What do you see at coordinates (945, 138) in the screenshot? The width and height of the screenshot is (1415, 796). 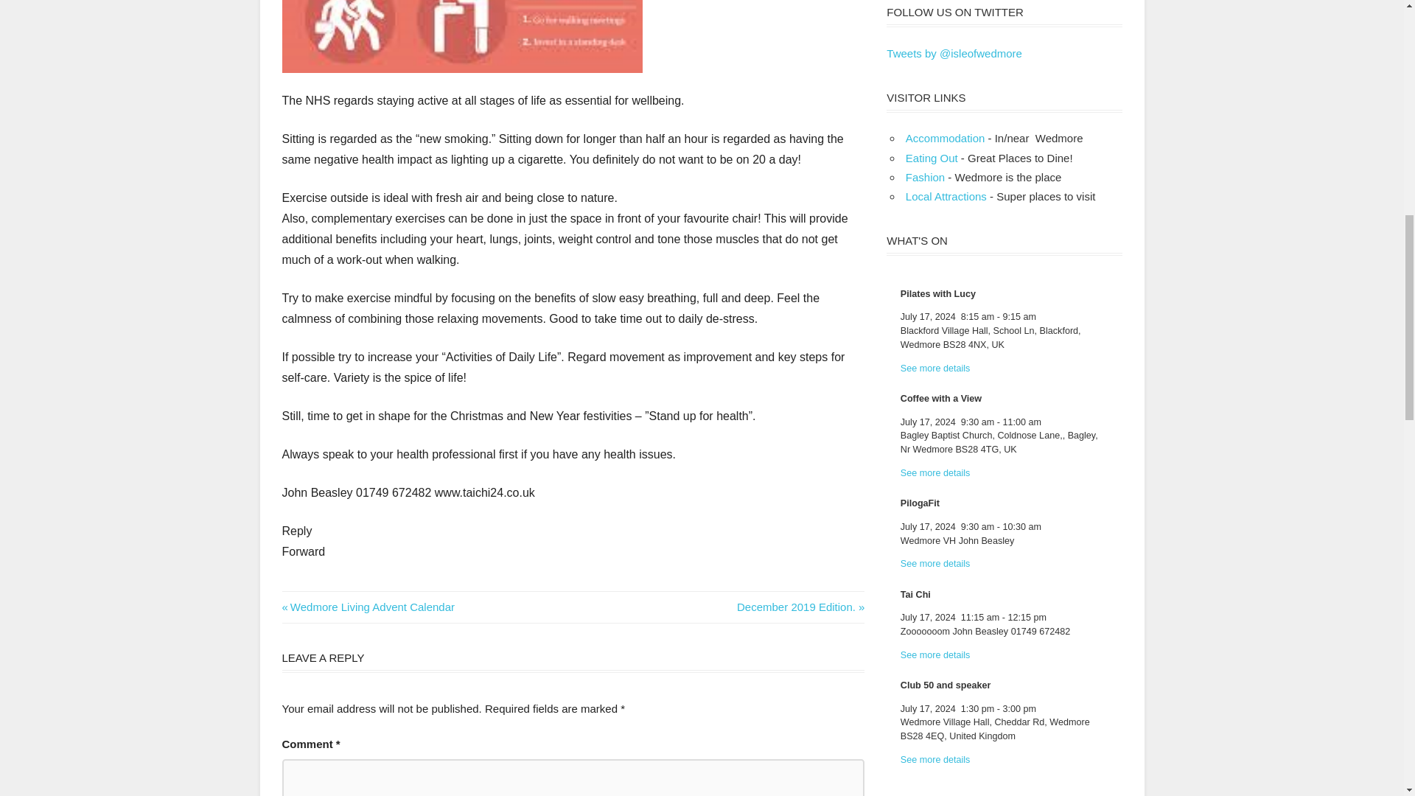 I see `See more details` at bounding box center [945, 138].